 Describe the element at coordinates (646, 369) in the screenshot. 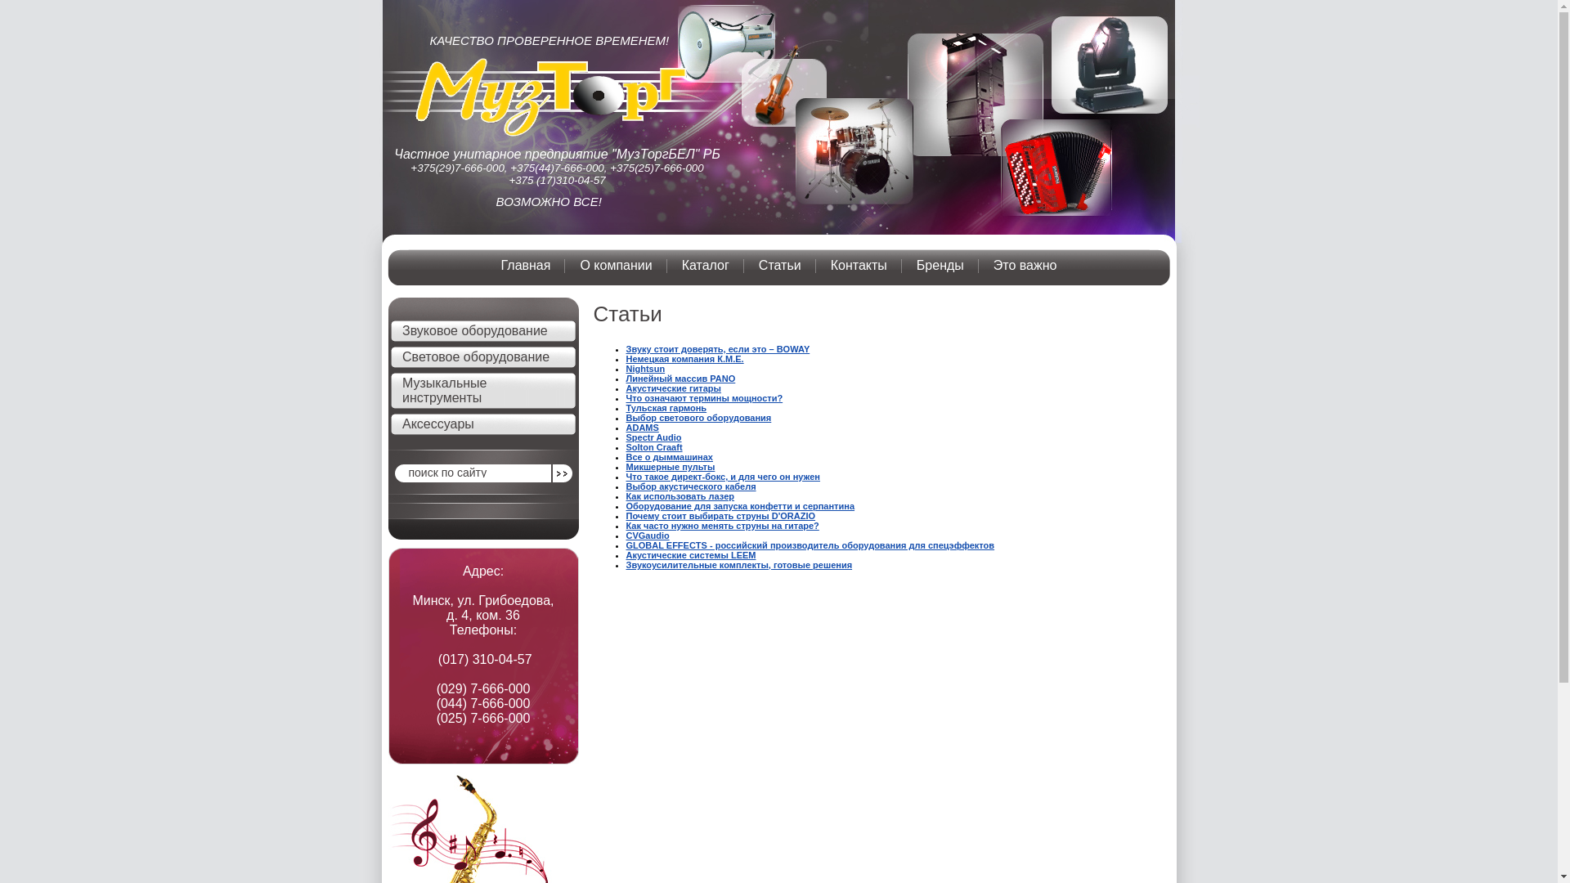

I see `Nightsun` at that location.